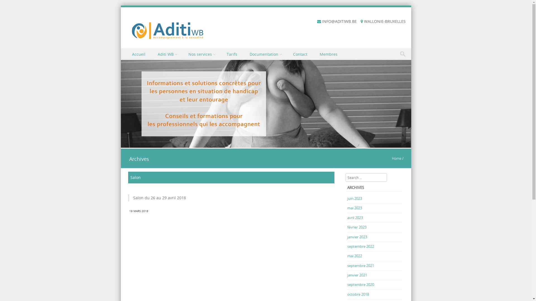 The height and width of the screenshot is (301, 536). Describe the element at coordinates (266, 54) in the screenshot. I see `Documentation` at that location.